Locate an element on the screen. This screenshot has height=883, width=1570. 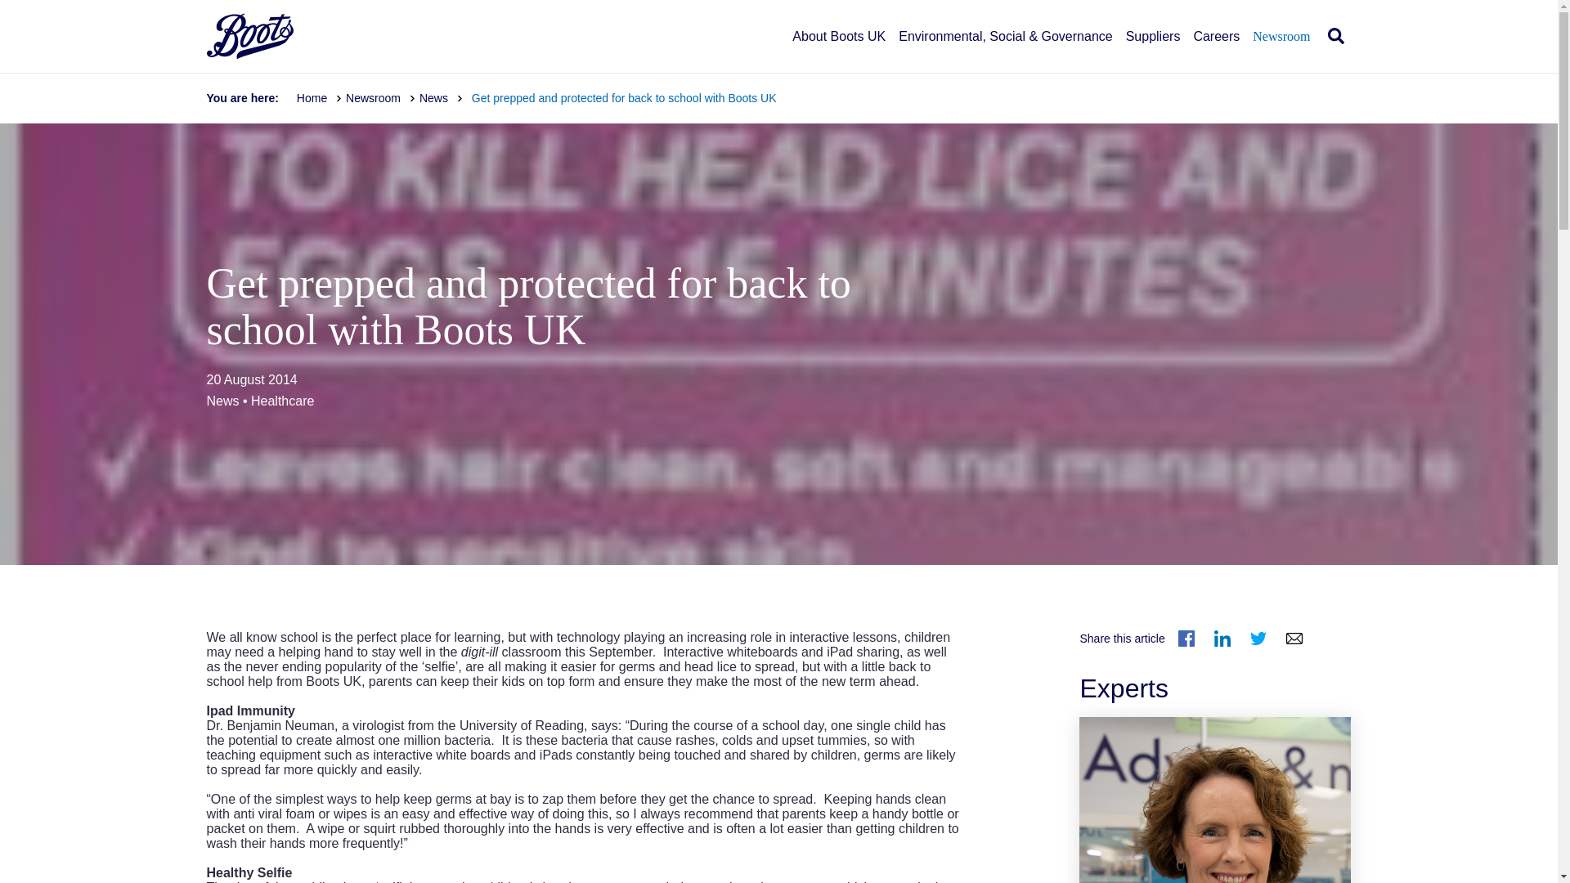
Careers is located at coordinates (1217, 51).